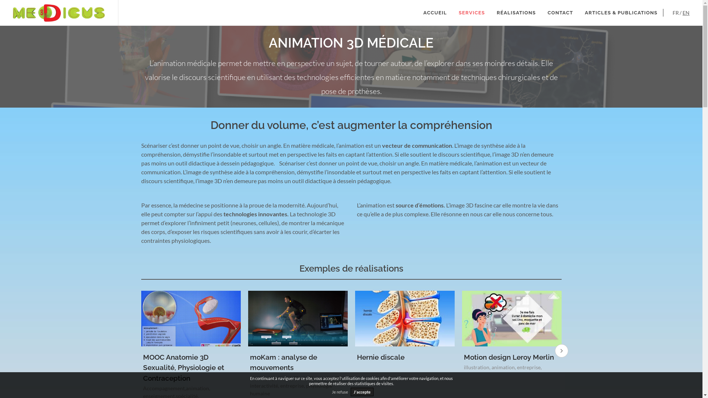 This screenshot has height=398, width=708. Describe the element at coordinates (362, 392) in the screenshot. I see `J'accepte` at that location.